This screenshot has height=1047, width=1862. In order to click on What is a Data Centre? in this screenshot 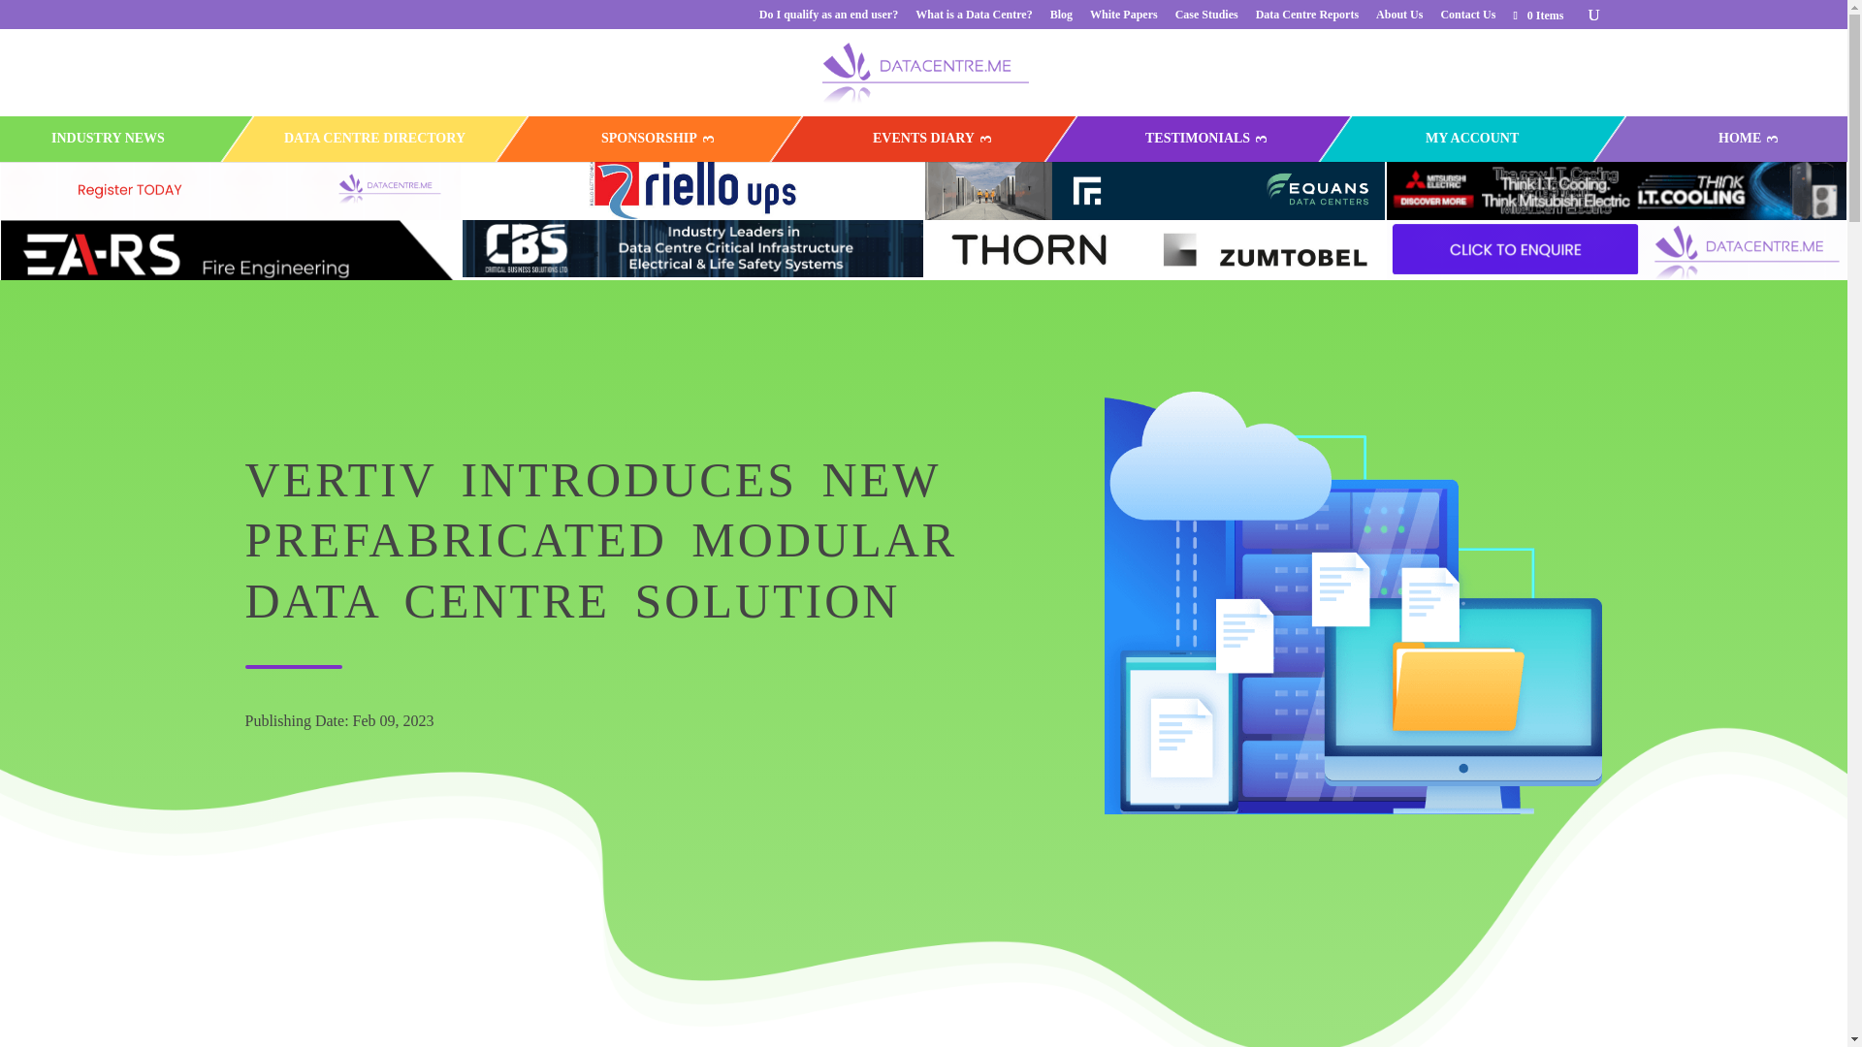, I will do `click(974, 18)`.